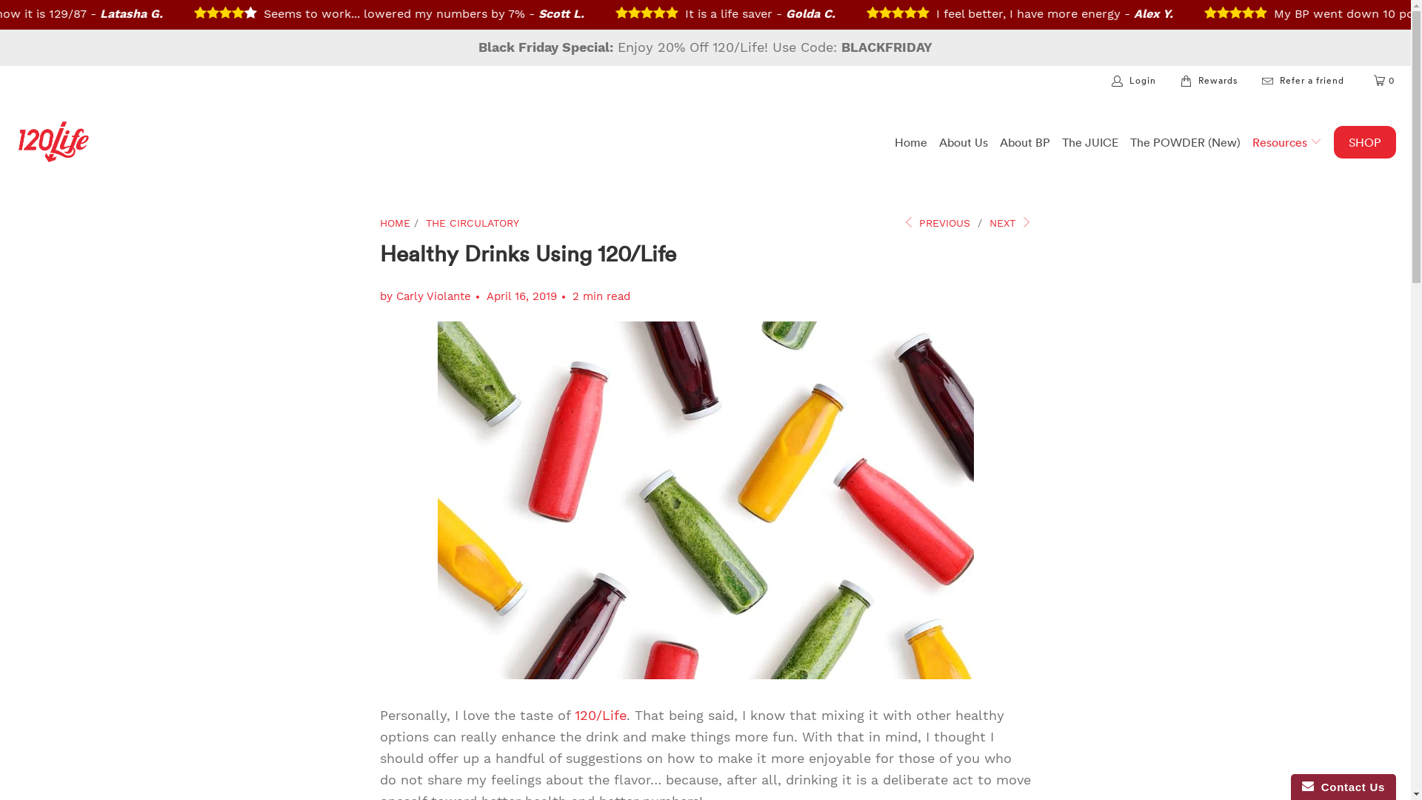 This screenshot has width=1422, height=800. What do you see at coordinates (1025, 143) in the screenshot?
I see `About BP` at bounding box center [1025, 143].